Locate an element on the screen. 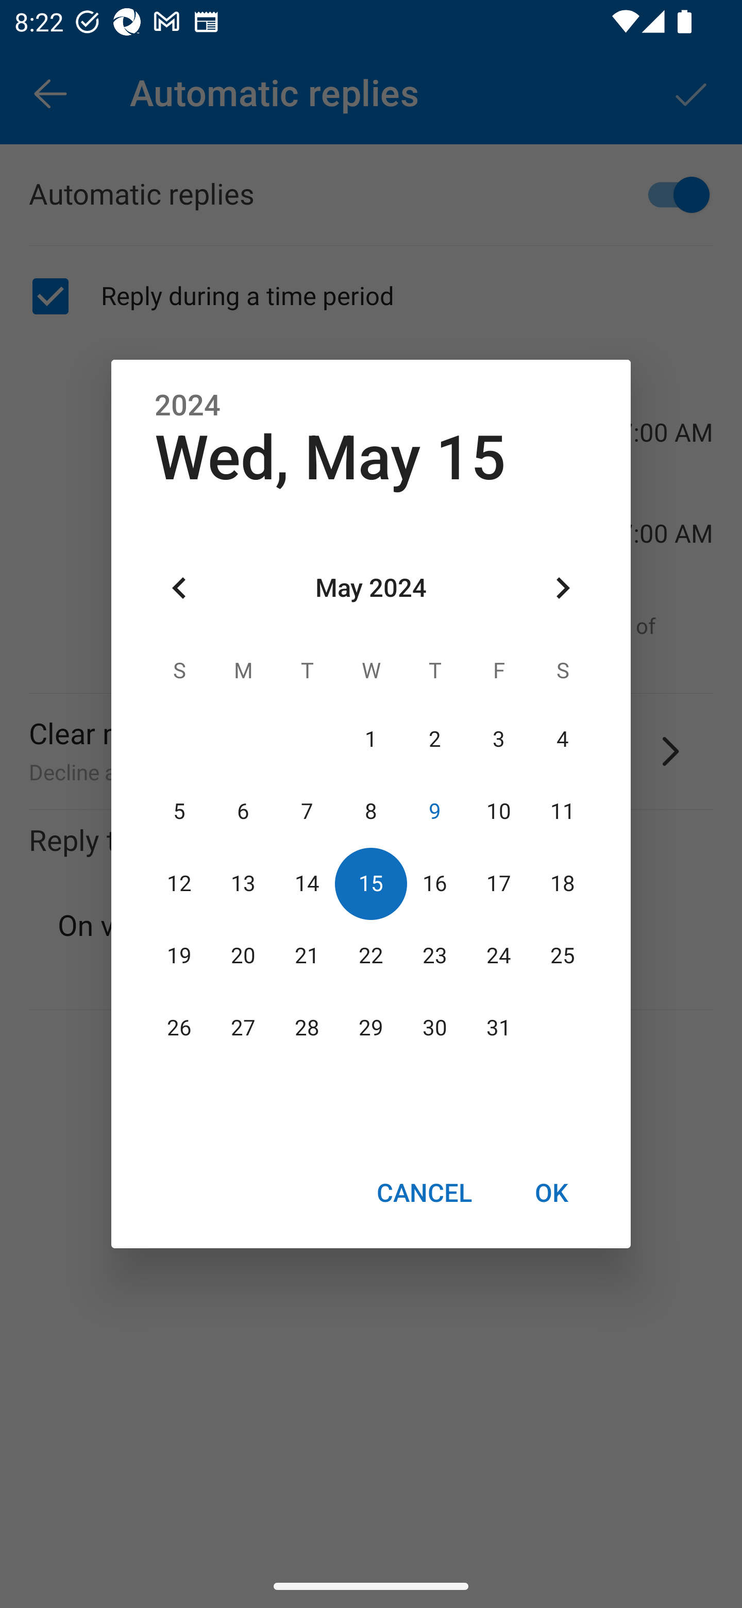 This screenshot has width=742, height=1608. Wed, May 15 is located at coordinates (330, 458).